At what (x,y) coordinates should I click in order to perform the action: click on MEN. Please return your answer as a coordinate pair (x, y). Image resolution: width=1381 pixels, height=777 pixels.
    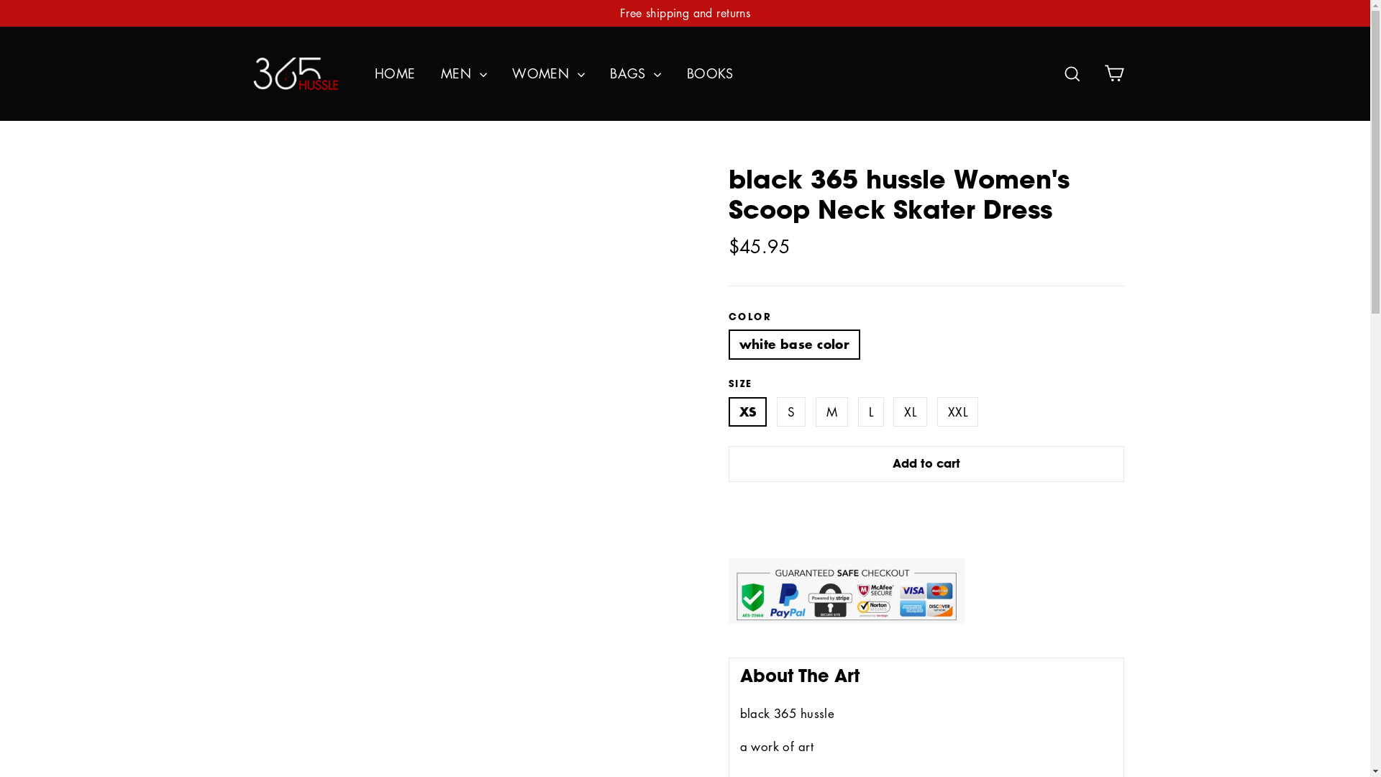
    Looking at the image, I should click on (464, 73).